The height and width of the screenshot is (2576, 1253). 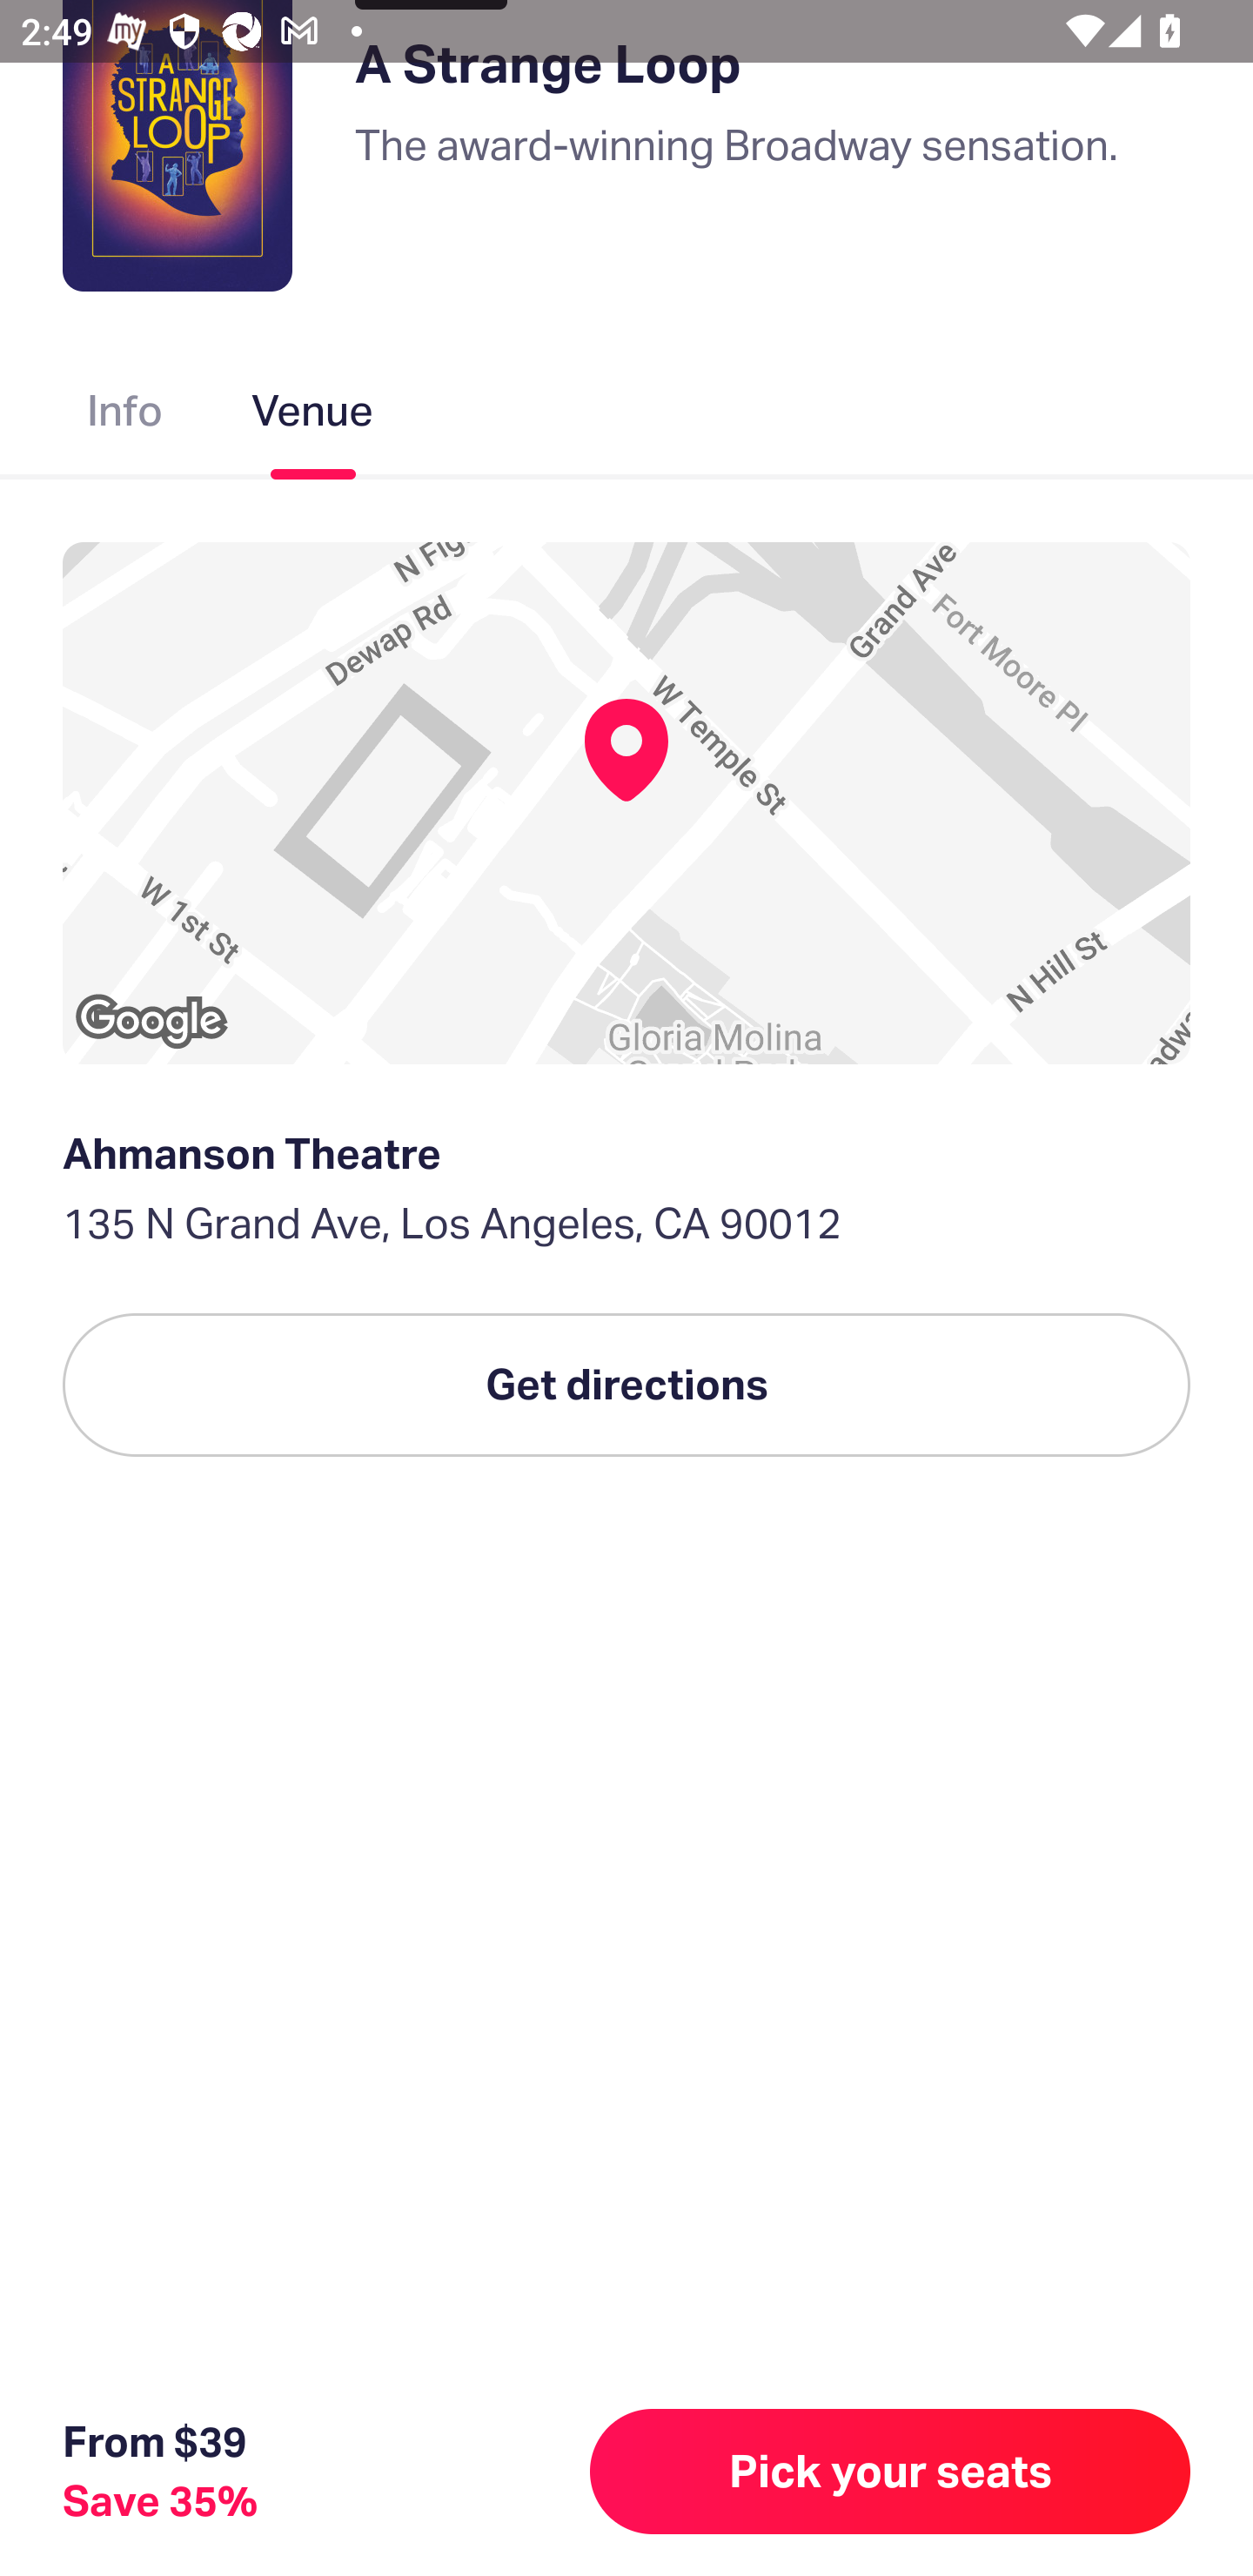 What do you see at coordinates (626, 1385) in the screenshot?
I see `Get directions` at bounding box center [626, 1385].